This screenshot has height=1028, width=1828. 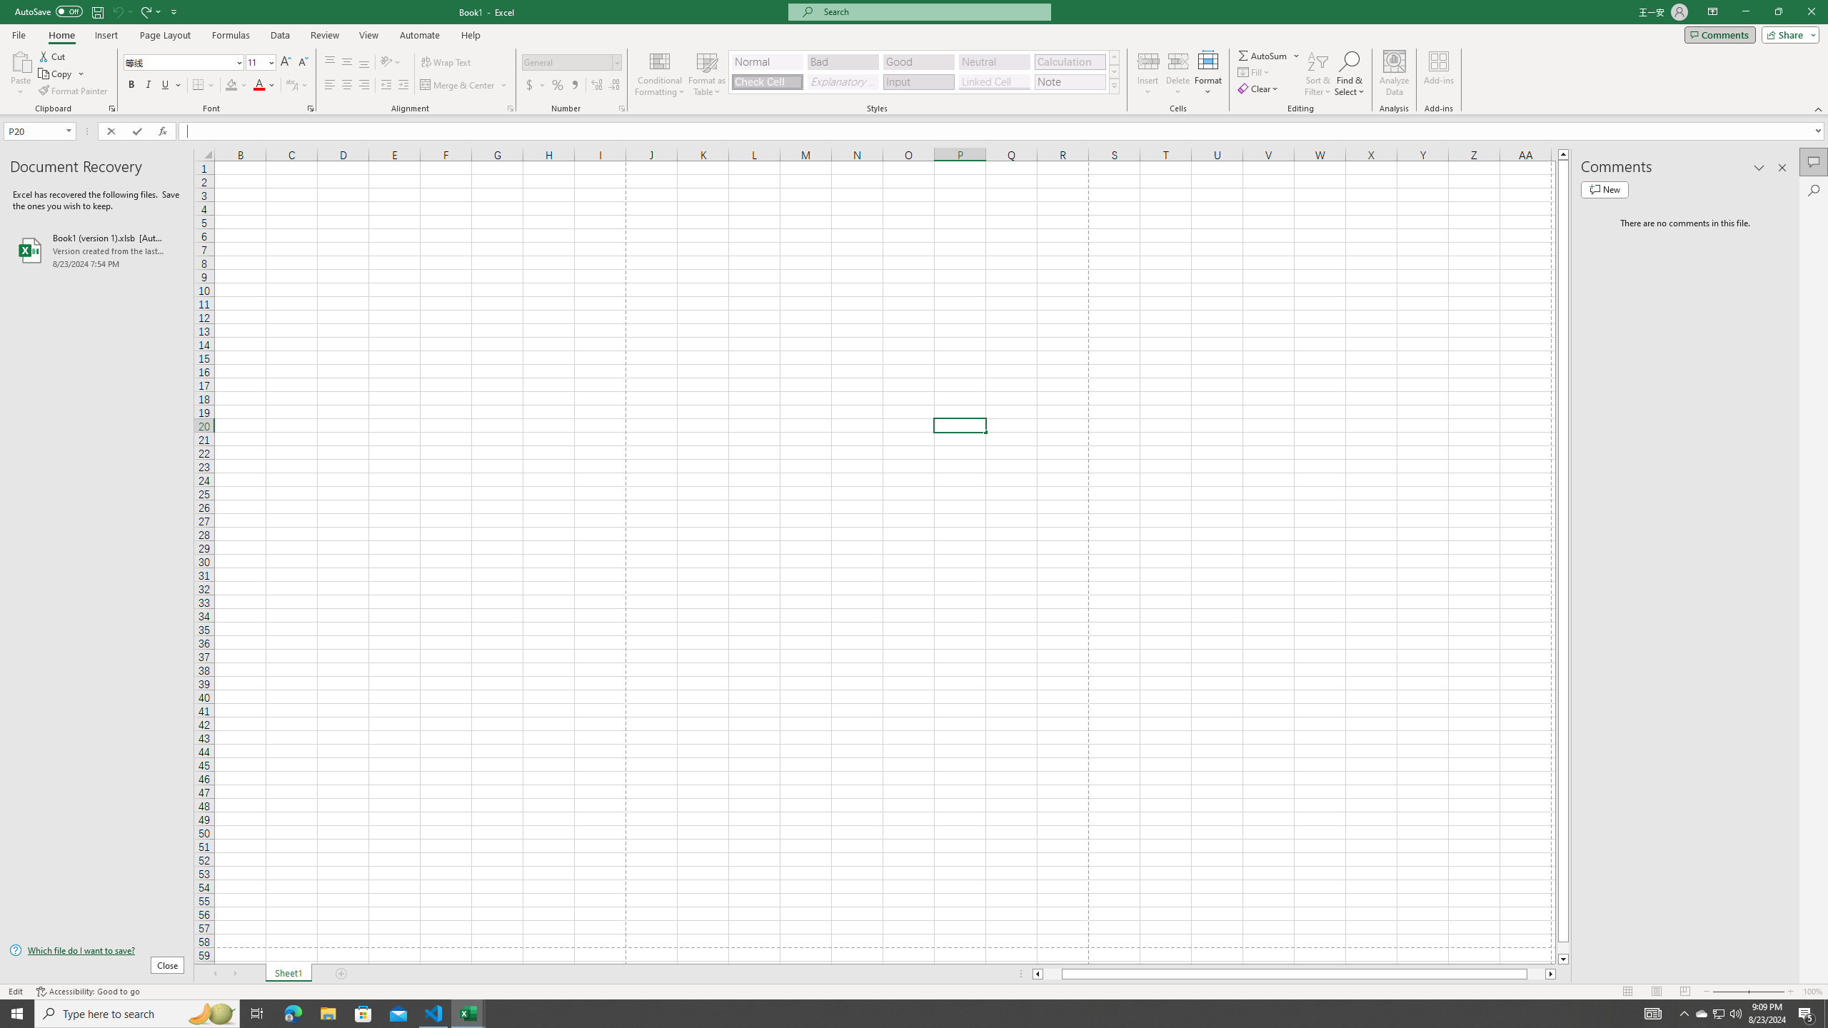 What do you see at coordinates (131, 86) in the screenshot?
I see `Bold` at bounding box center [131, 86].